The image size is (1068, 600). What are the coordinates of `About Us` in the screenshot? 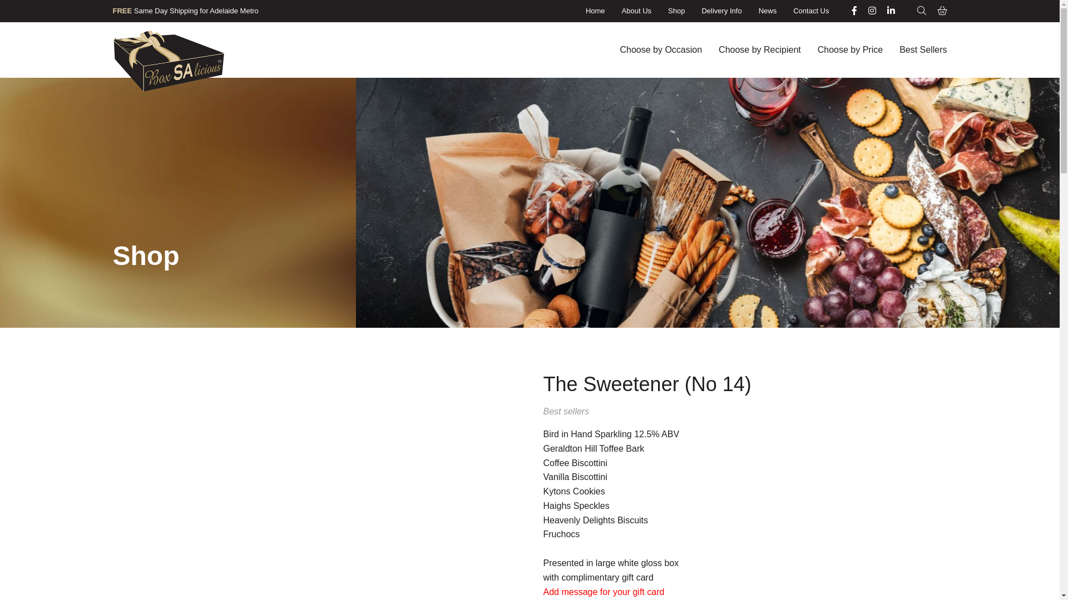 It's located at (636, 11).